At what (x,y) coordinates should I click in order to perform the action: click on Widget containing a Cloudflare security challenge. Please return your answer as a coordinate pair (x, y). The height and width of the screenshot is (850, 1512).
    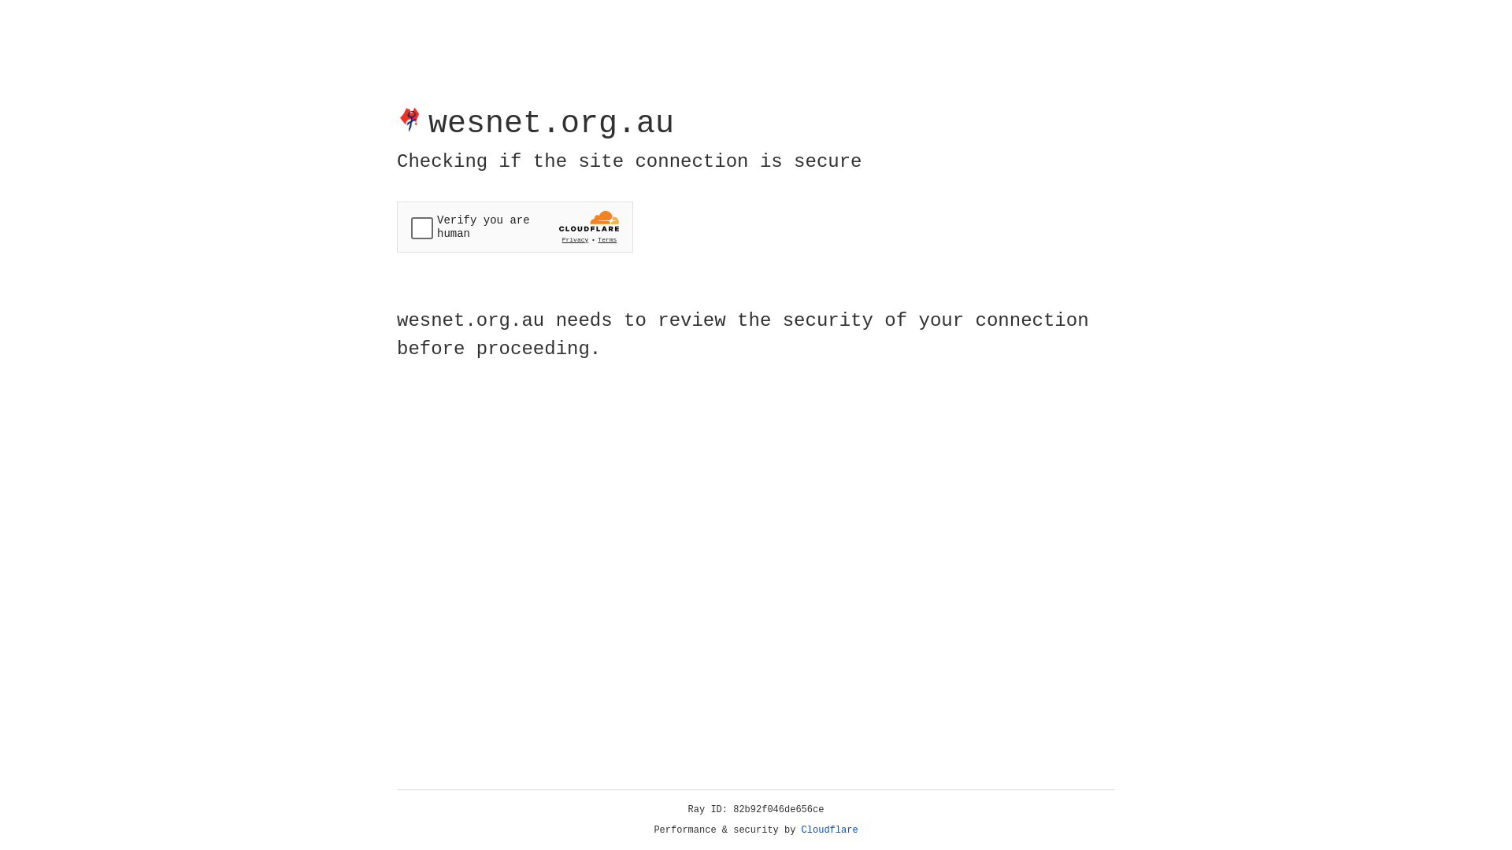
    Looking at the image, I should click on (515, 227).